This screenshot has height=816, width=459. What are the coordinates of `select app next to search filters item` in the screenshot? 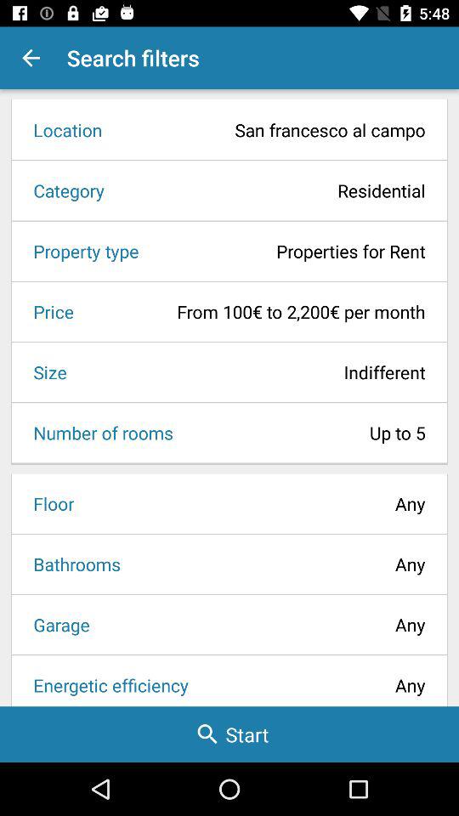 It's located at (31, 58).